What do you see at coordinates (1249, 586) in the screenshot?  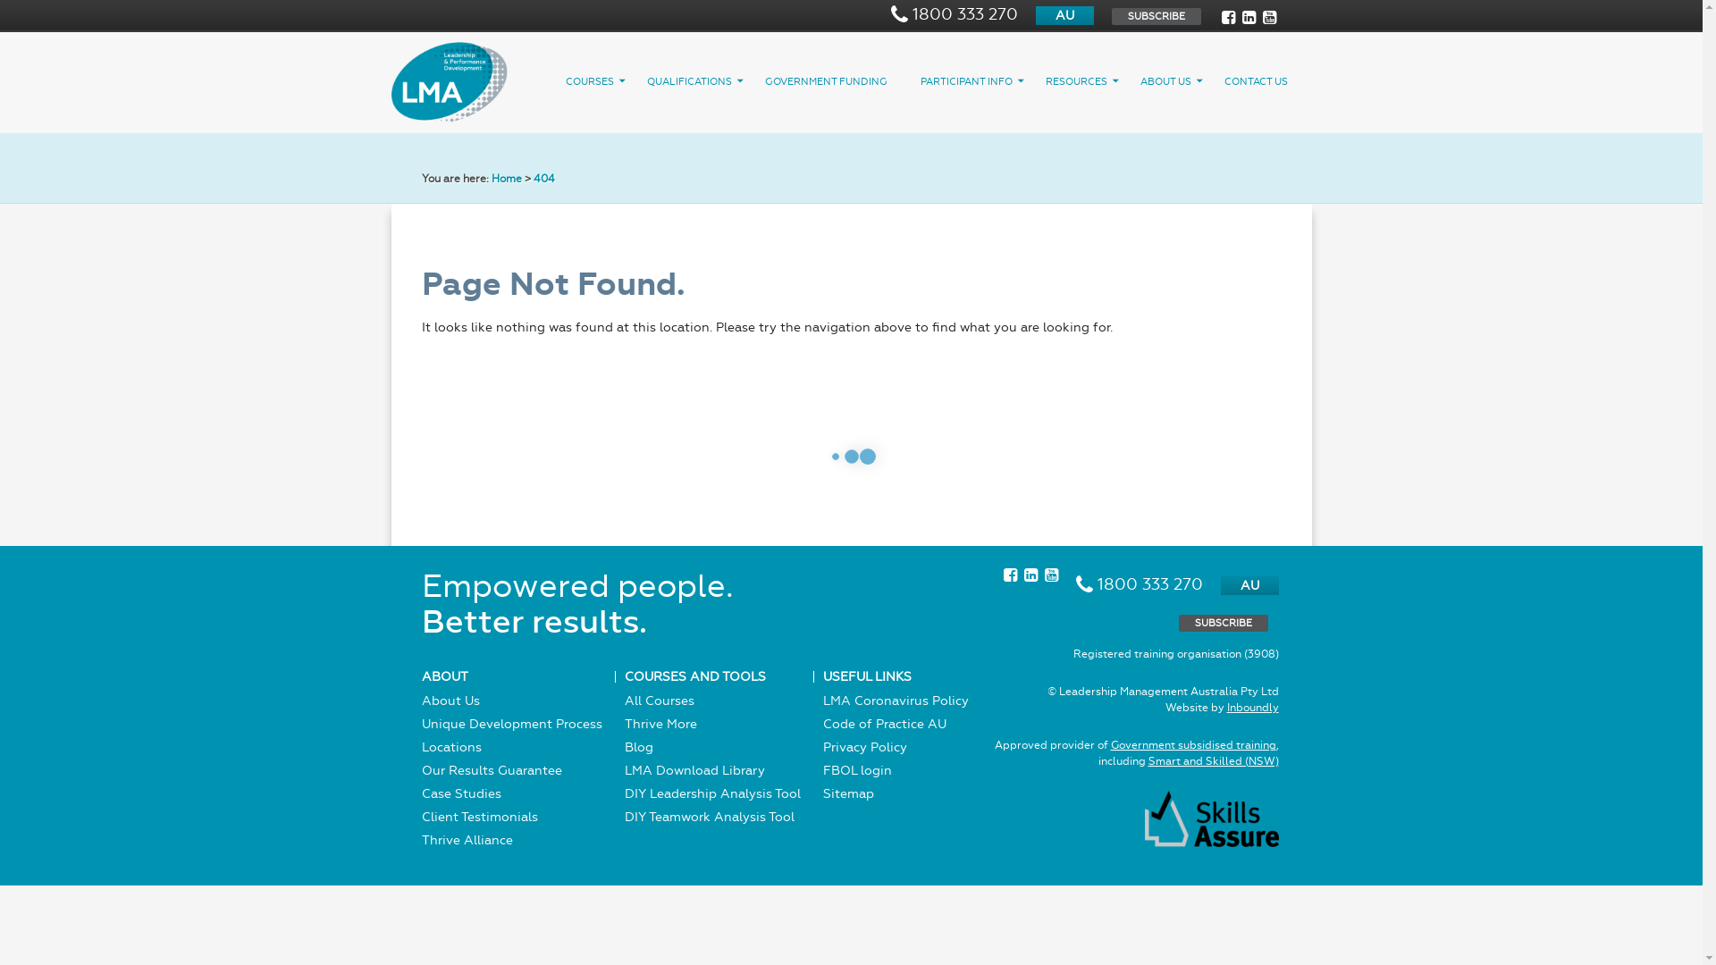 I see `AU` at bounding box center [1249, 586].